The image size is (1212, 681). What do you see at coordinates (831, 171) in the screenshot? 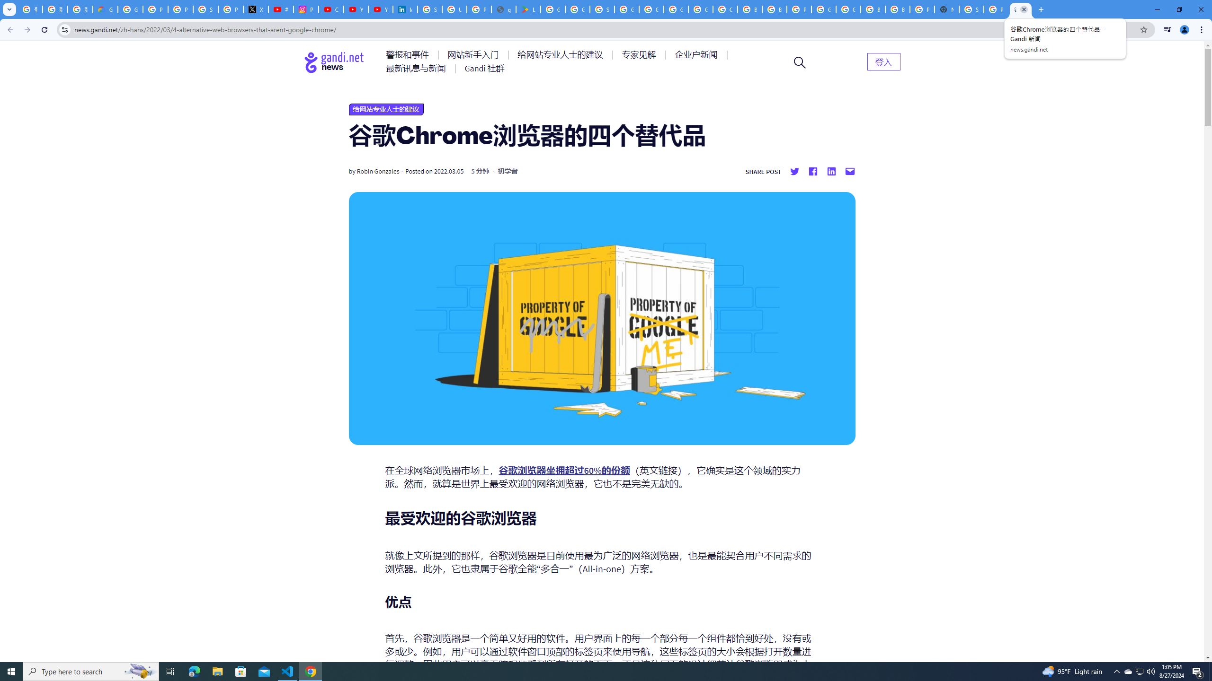
I see `Share on Linkedin` at bounding box center [831, 171].